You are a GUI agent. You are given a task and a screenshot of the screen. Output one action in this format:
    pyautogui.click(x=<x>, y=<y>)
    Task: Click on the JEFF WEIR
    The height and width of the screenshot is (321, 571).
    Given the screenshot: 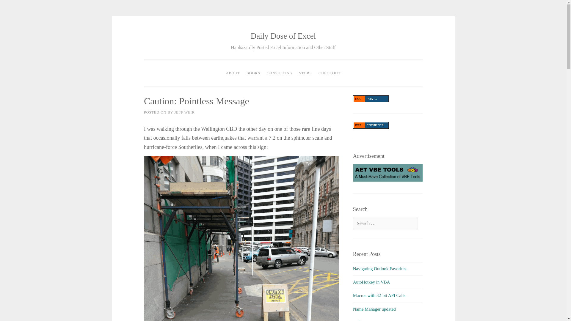 What is the action you would take?
    pyautogui.click(x=184, y=112)
    